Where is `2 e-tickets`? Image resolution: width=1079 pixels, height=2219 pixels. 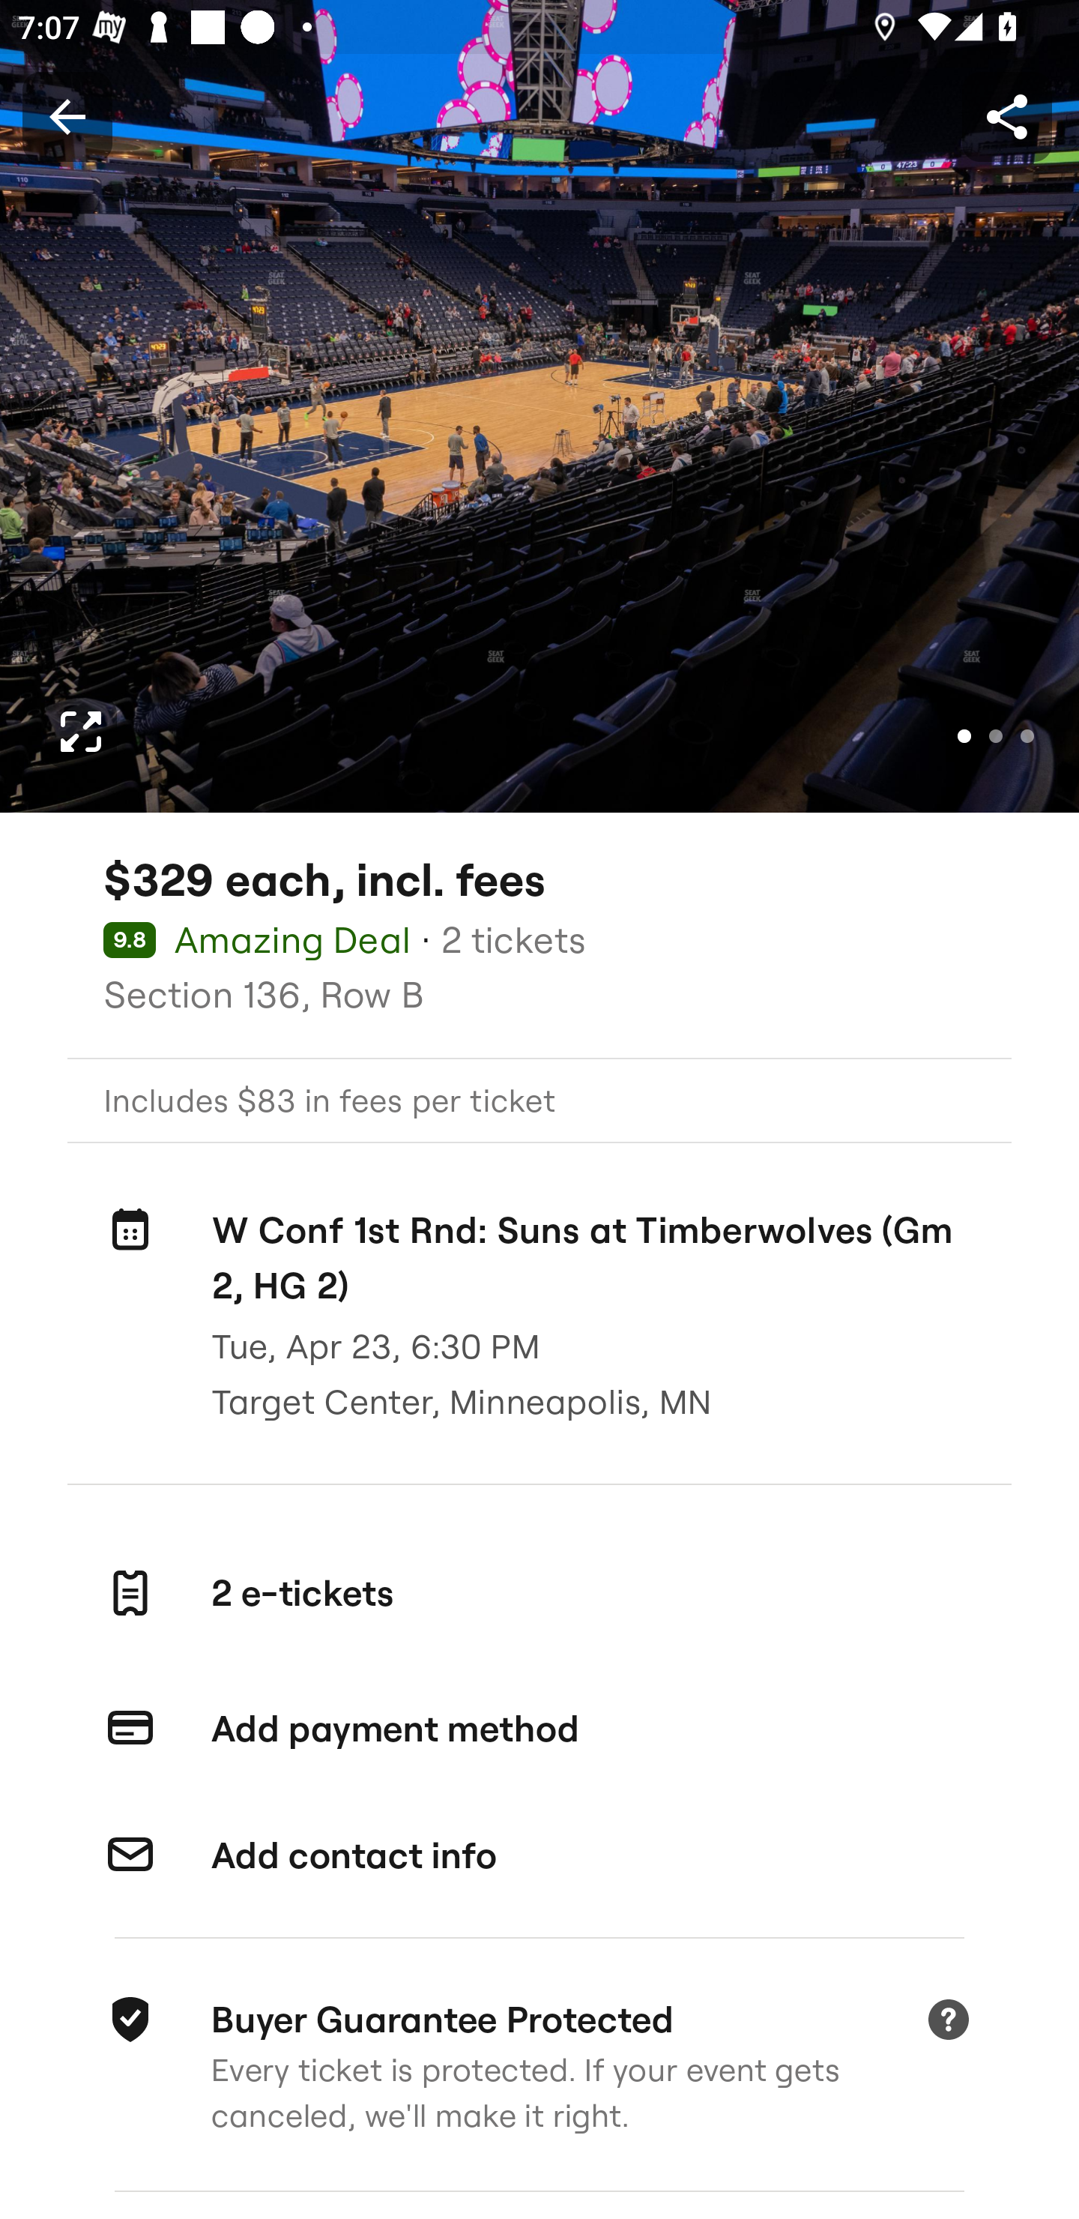
2 e-tickets is located at coordinates (539, 1592).